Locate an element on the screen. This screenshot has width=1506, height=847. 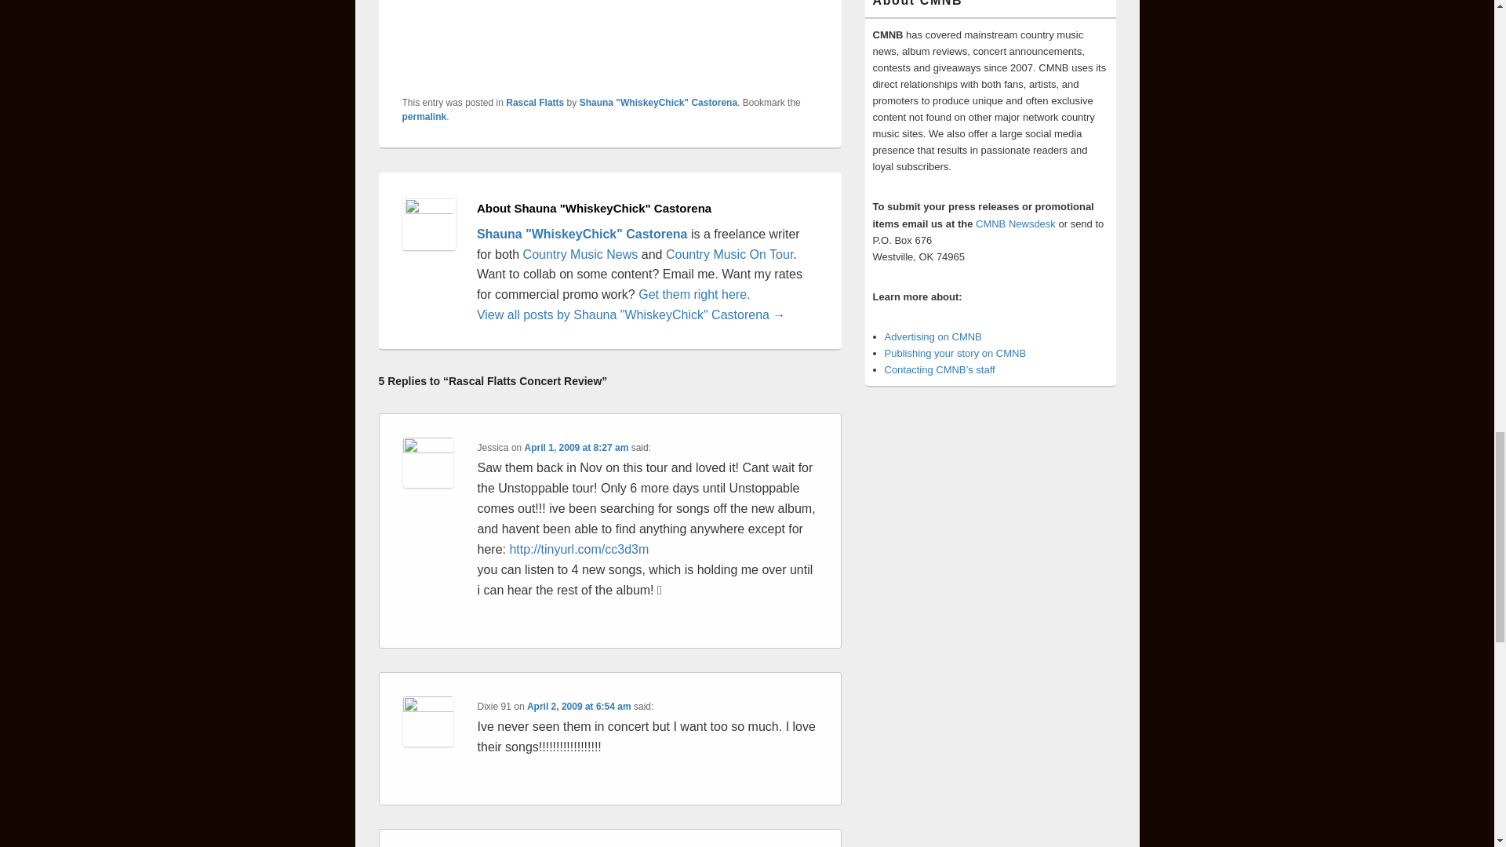
Country Music News is located at coordinates (578, 254).